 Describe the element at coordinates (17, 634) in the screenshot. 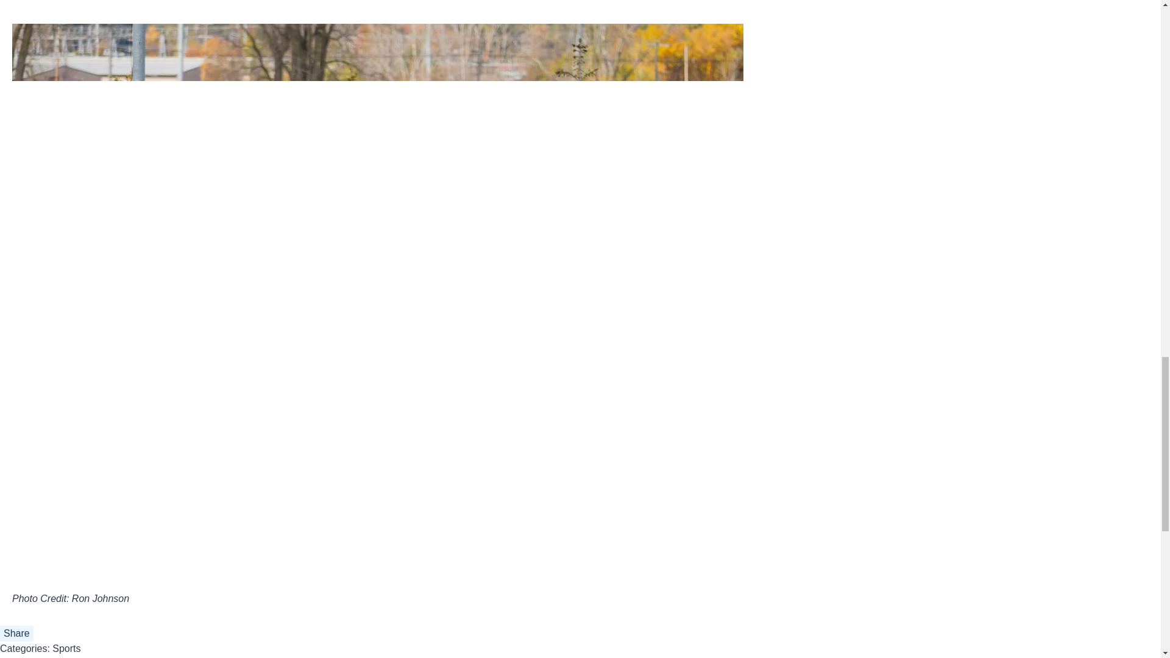

I see `Share` at that location.